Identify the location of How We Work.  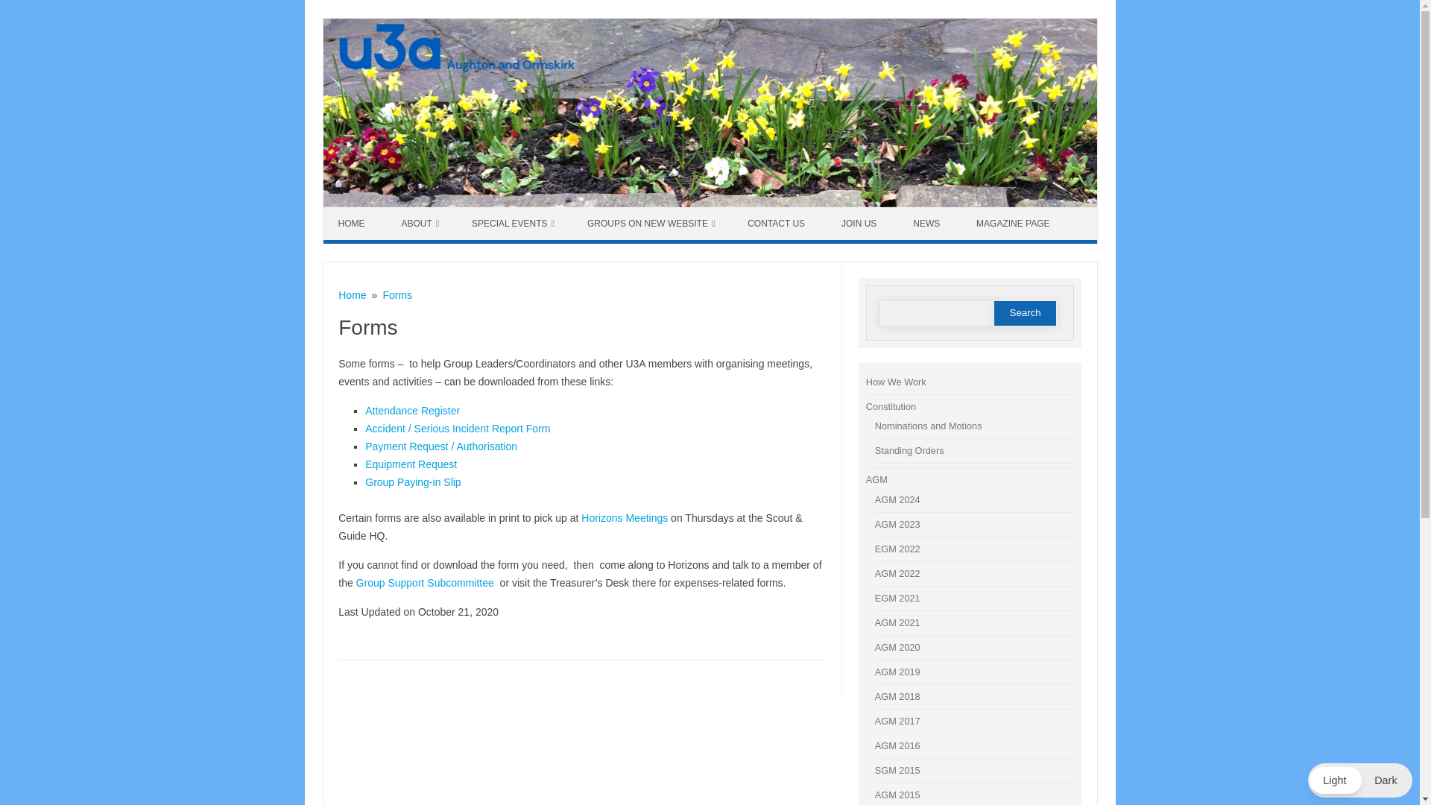
(896, 382).